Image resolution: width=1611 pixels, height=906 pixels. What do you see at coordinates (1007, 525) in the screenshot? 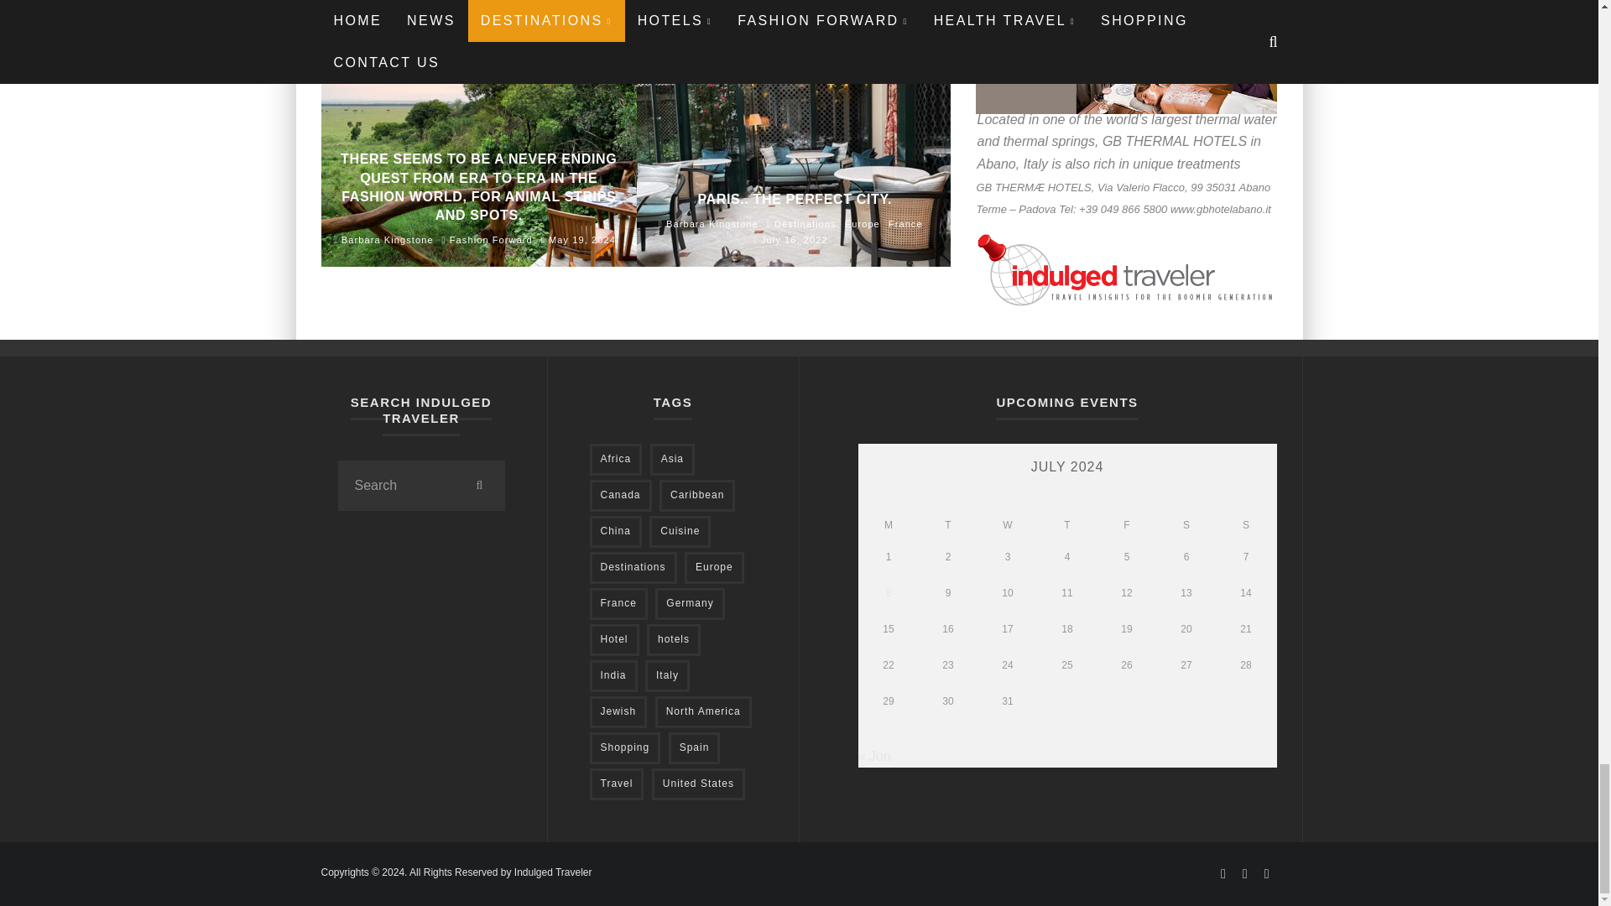
I see `Wednesday` at bounding box center [1007, 525].